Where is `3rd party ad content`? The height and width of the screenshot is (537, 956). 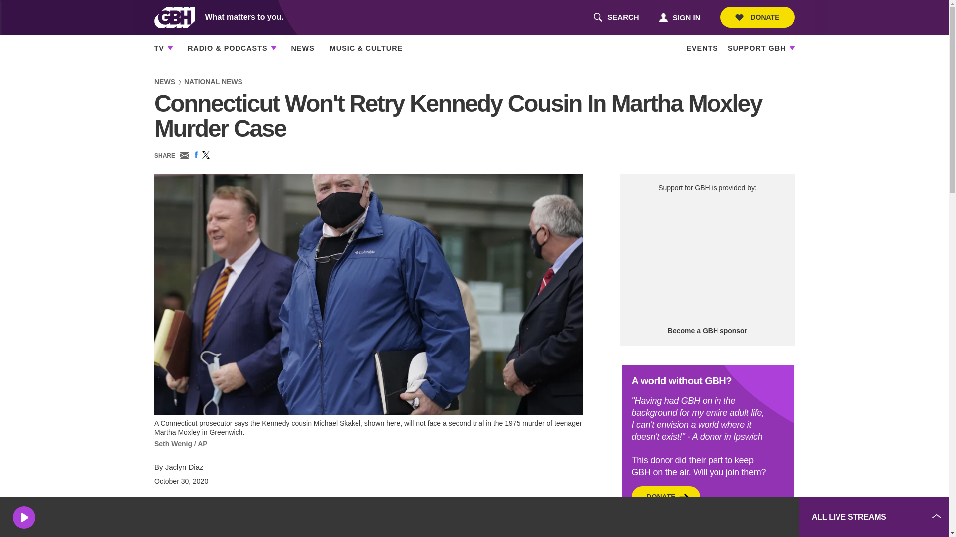
3rd party ad content is located at coordinates (717, 517).